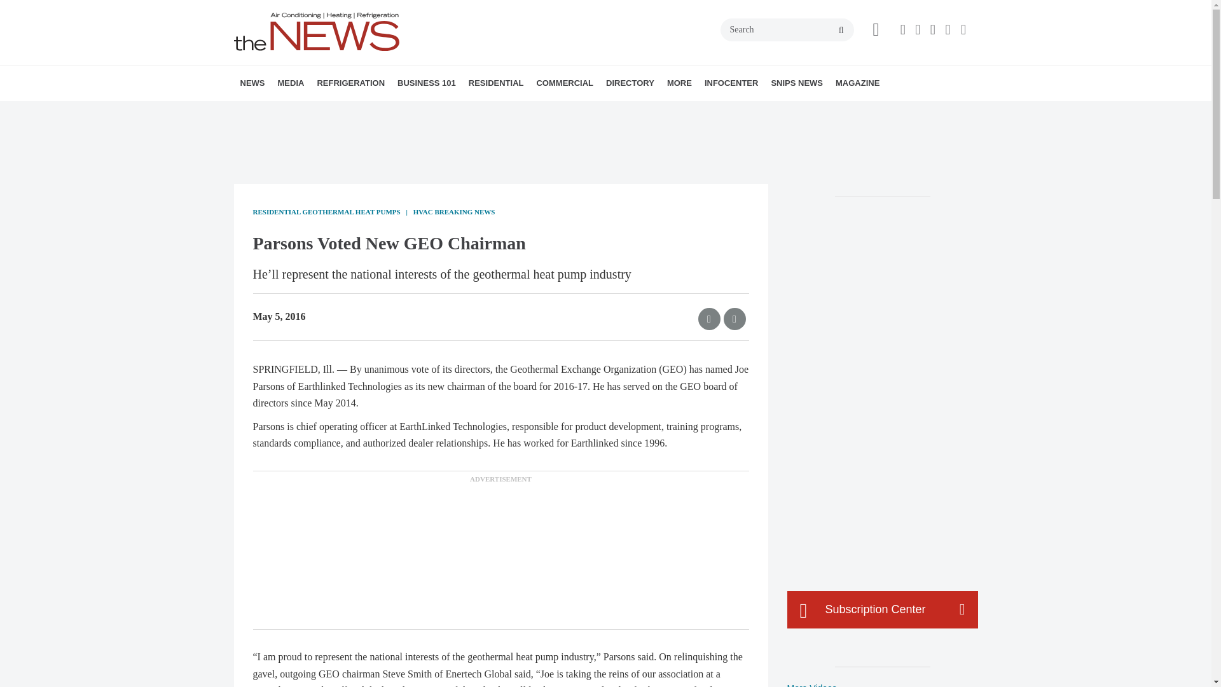 This screenshot has height=687, width=1221. I want to click on search, so click(841, 31).